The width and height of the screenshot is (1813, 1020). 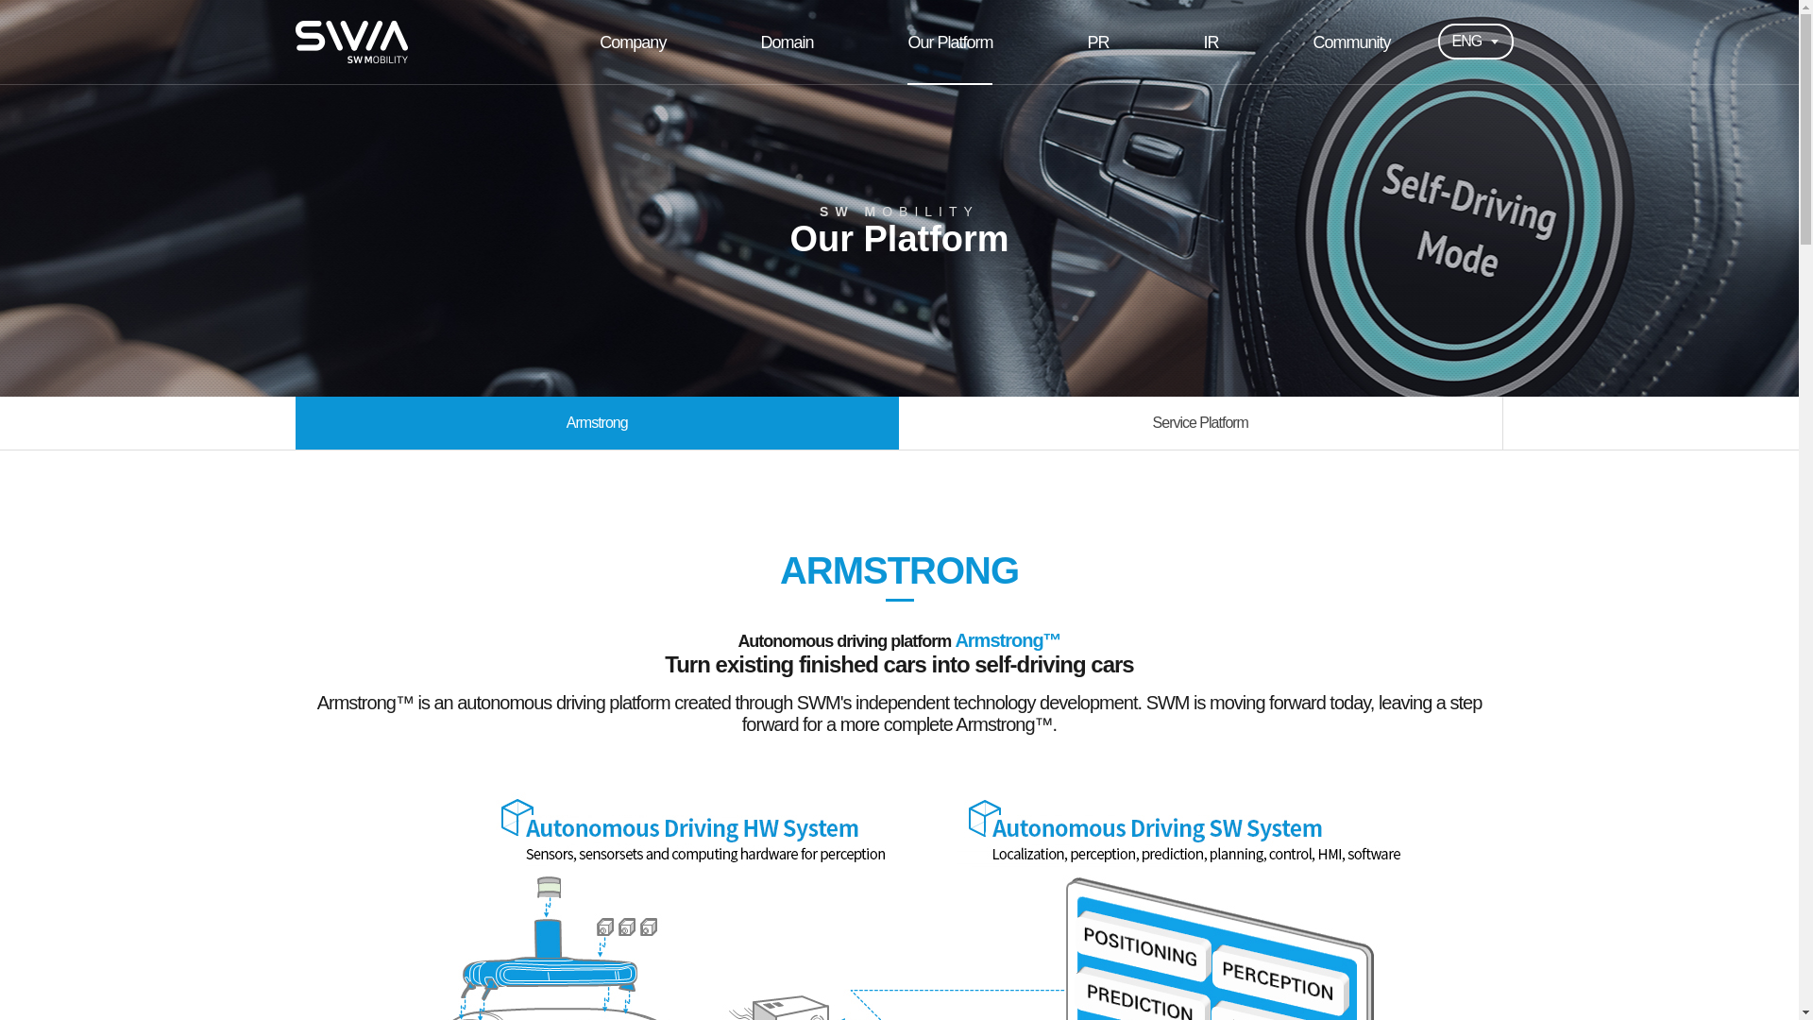 I want to click on Community, so click(x=1351, y=42).